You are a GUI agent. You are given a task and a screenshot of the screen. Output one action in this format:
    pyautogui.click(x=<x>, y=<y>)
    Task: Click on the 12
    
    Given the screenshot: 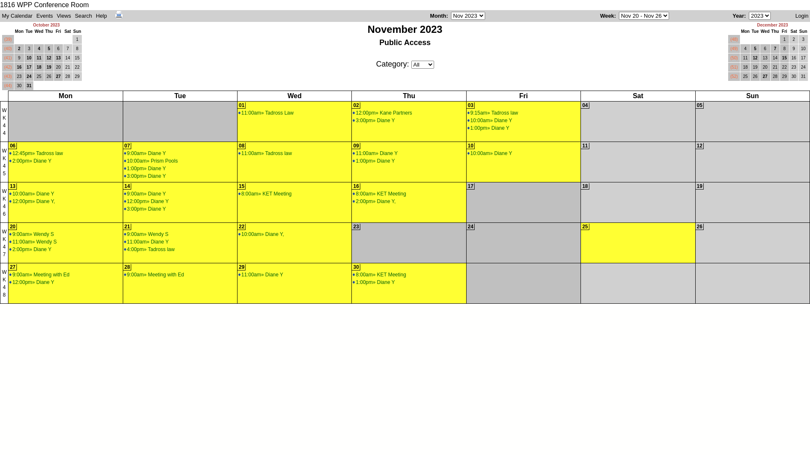 What is the action you would take?
    pyautogui.click(x=49, y=58)
    